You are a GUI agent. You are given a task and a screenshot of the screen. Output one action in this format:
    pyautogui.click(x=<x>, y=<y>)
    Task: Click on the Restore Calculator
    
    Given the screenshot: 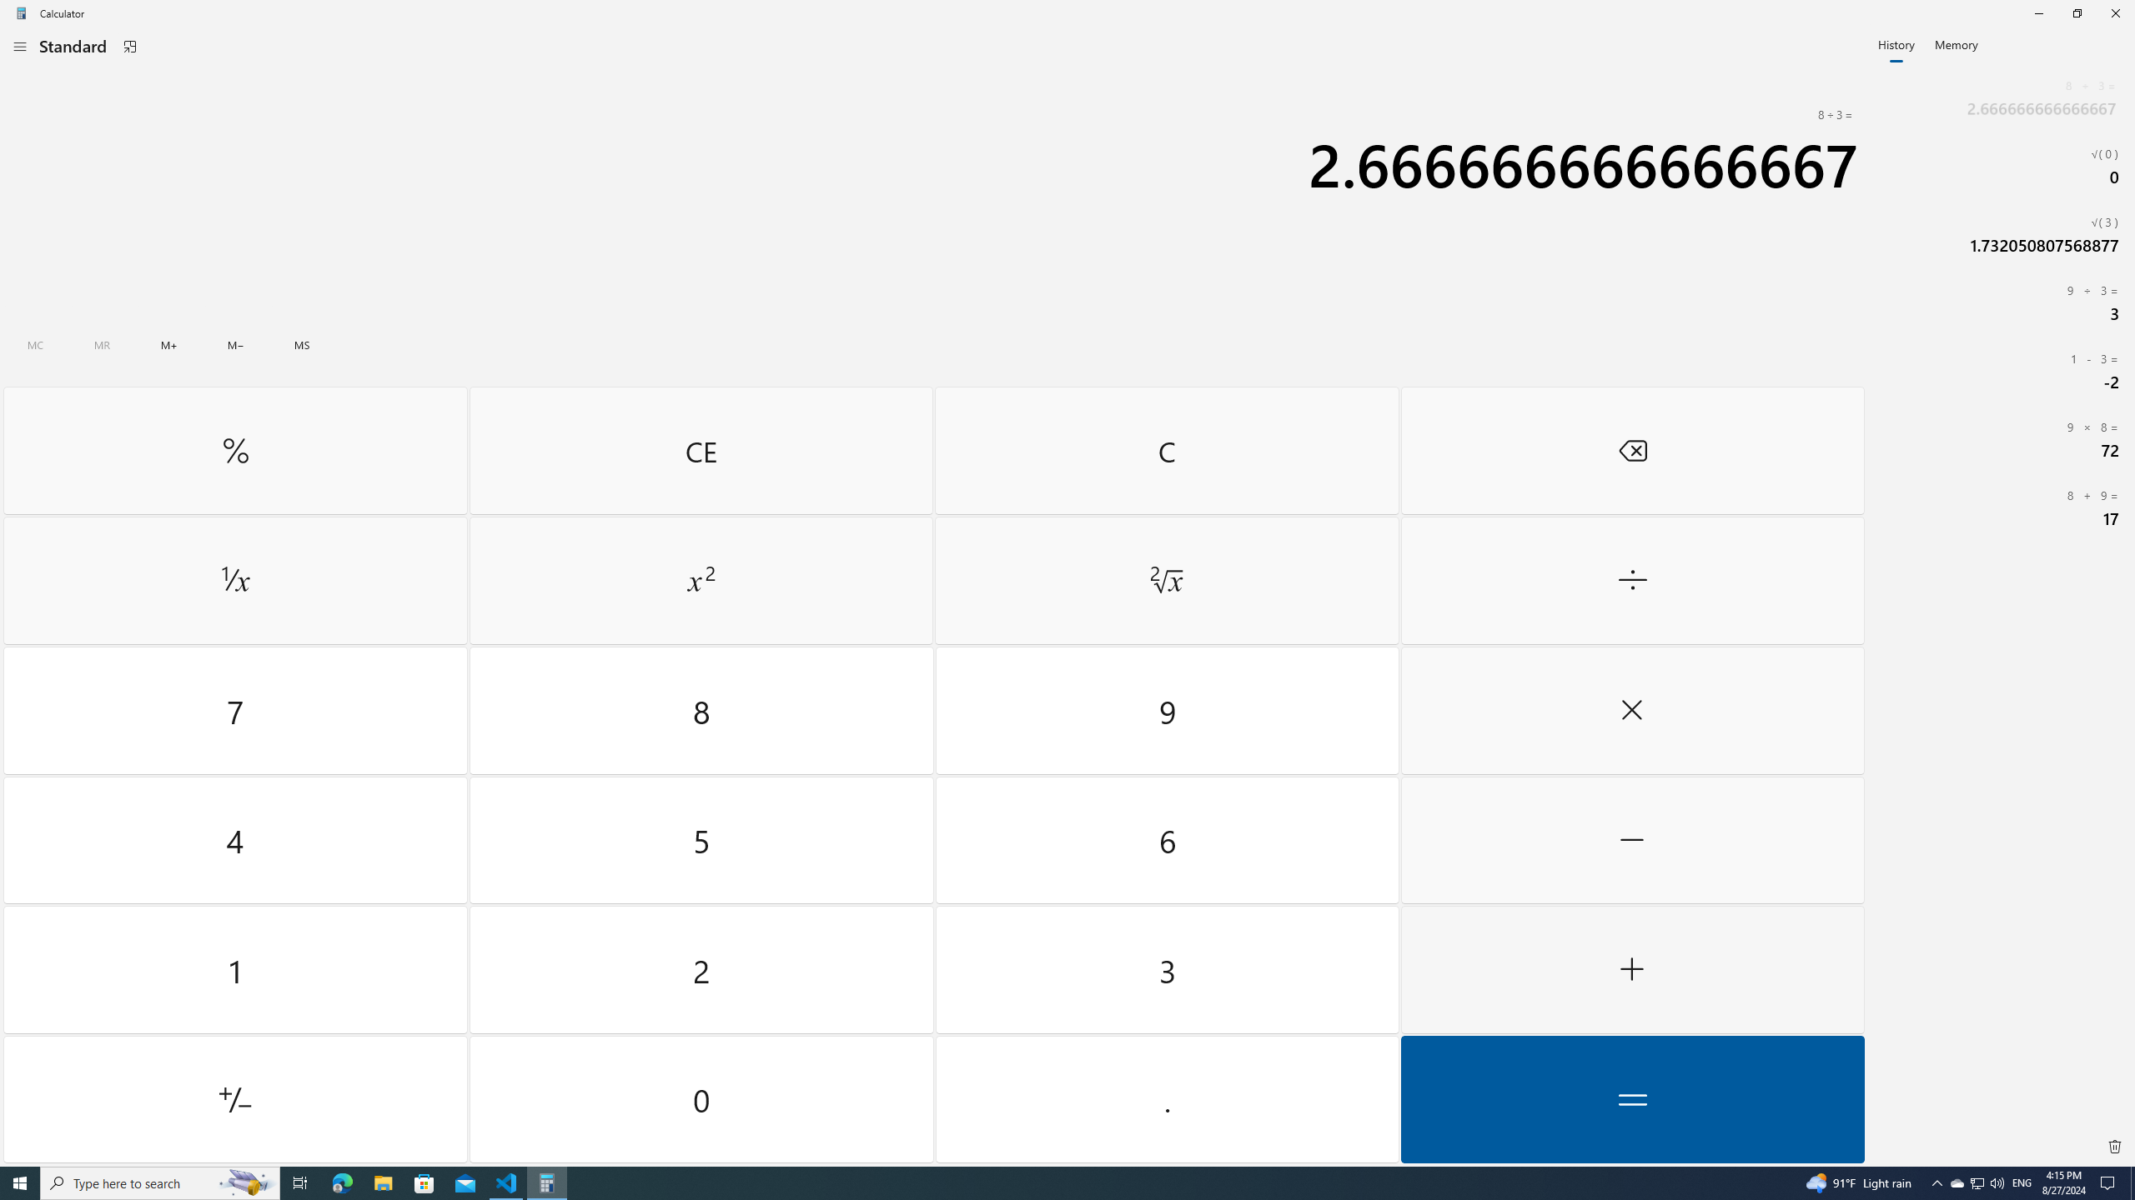 What is the action you would take?
    pyautogui.click(x=2077, y=13)
    